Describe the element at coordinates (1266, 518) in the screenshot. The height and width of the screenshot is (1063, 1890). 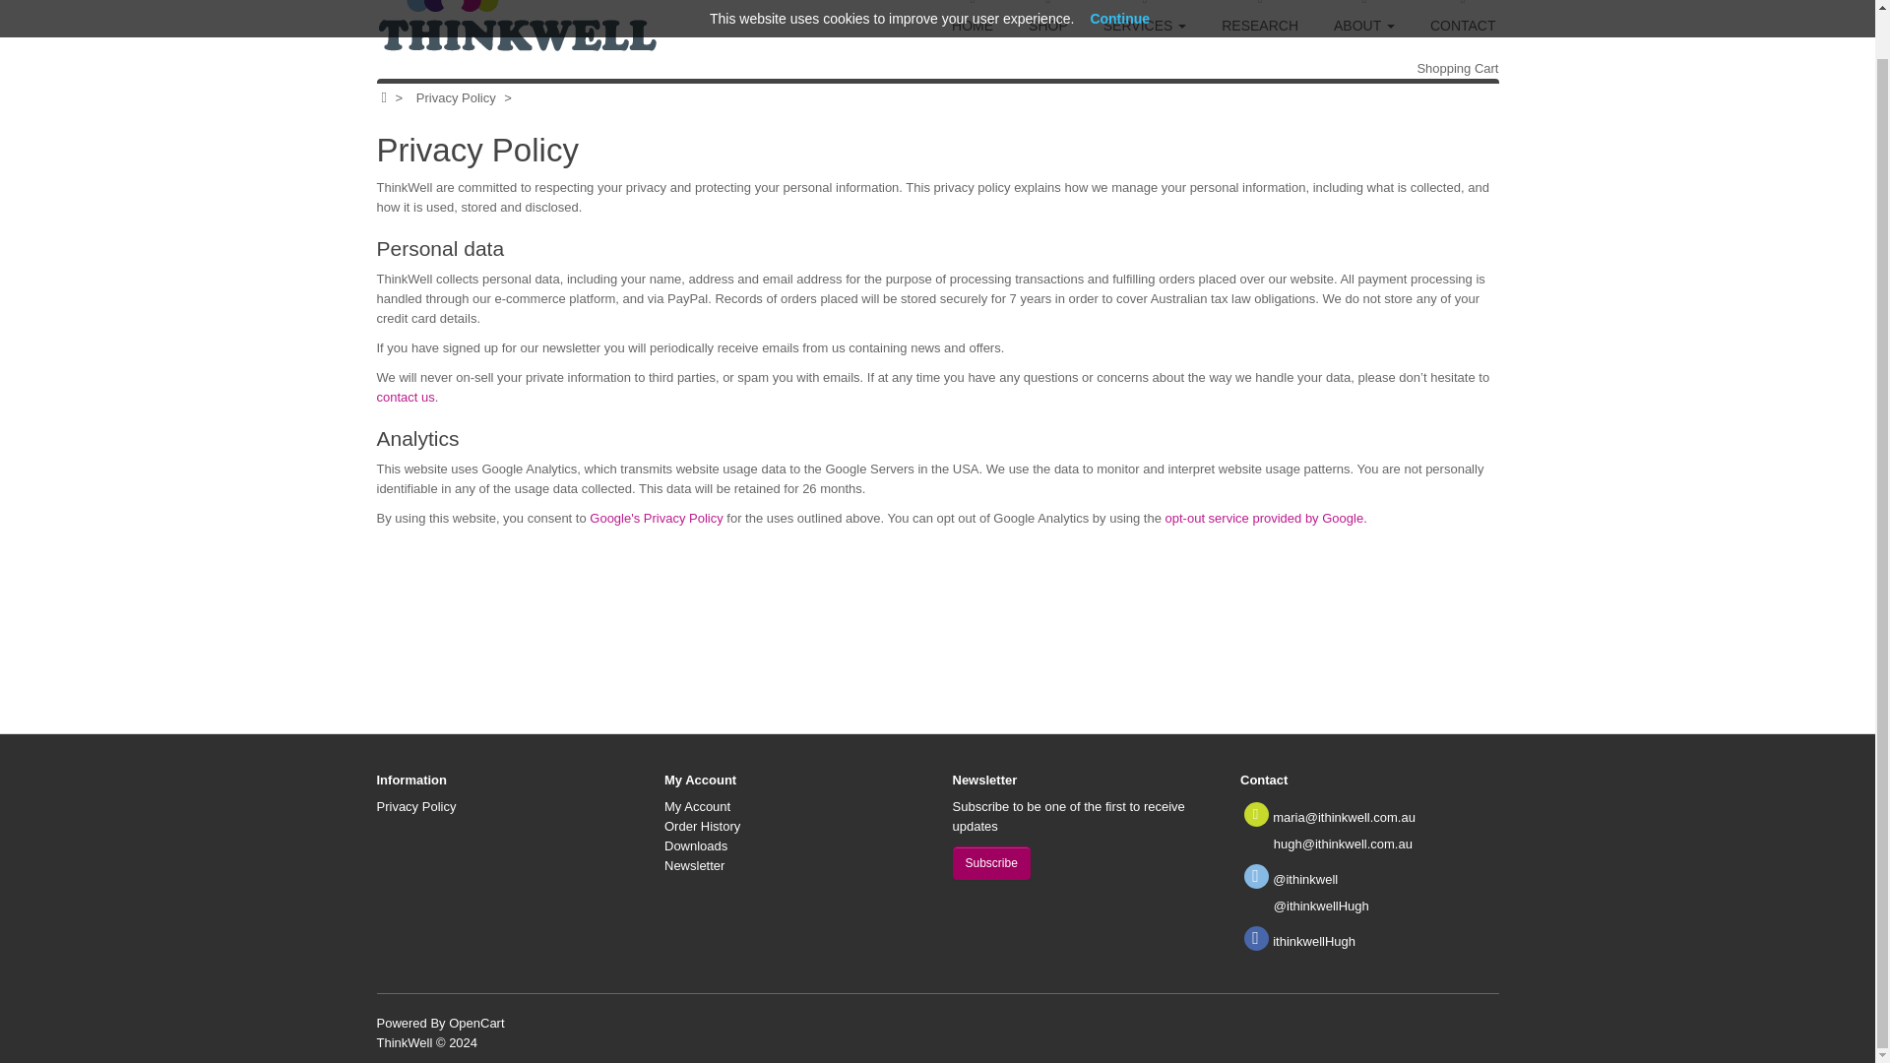
I see `opt-out service provided by Google.` at that location.